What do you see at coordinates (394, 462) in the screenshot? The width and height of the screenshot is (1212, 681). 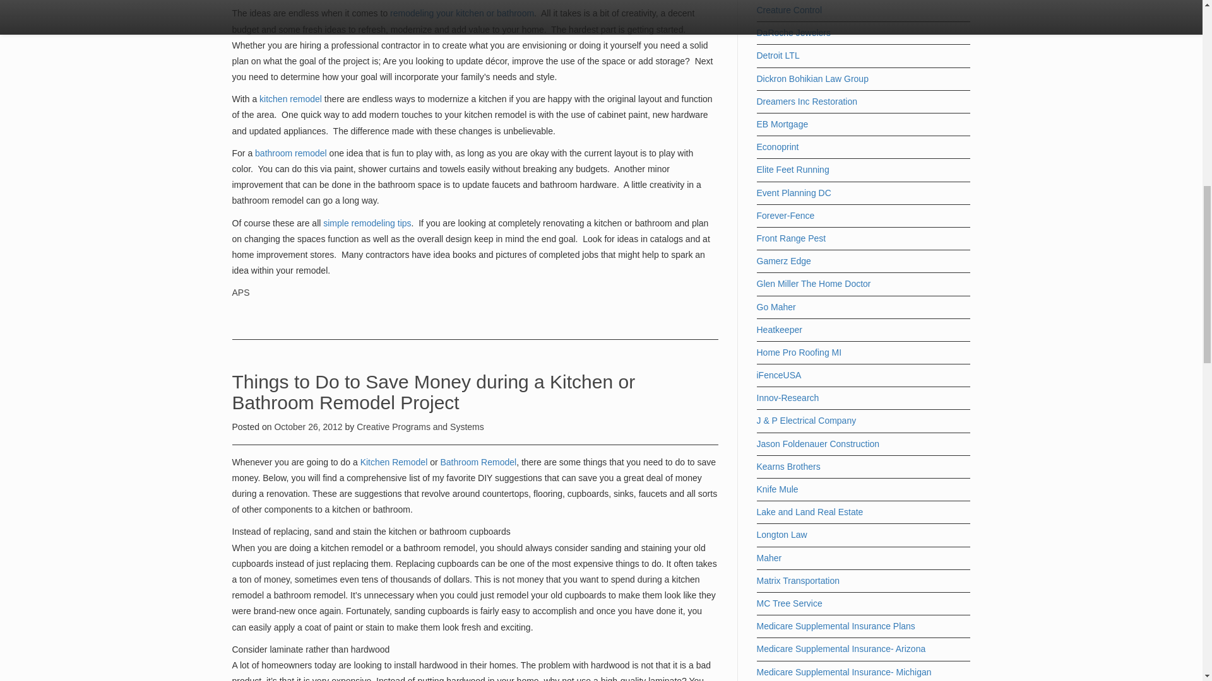 I see `Kitchen Remodel` at bounding box center [394, 462].